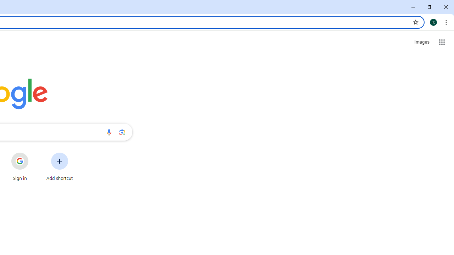  What do you see at coordinates (383, 57) in the screenshot?
I see `Page Color` at bounding box center [383, 57].